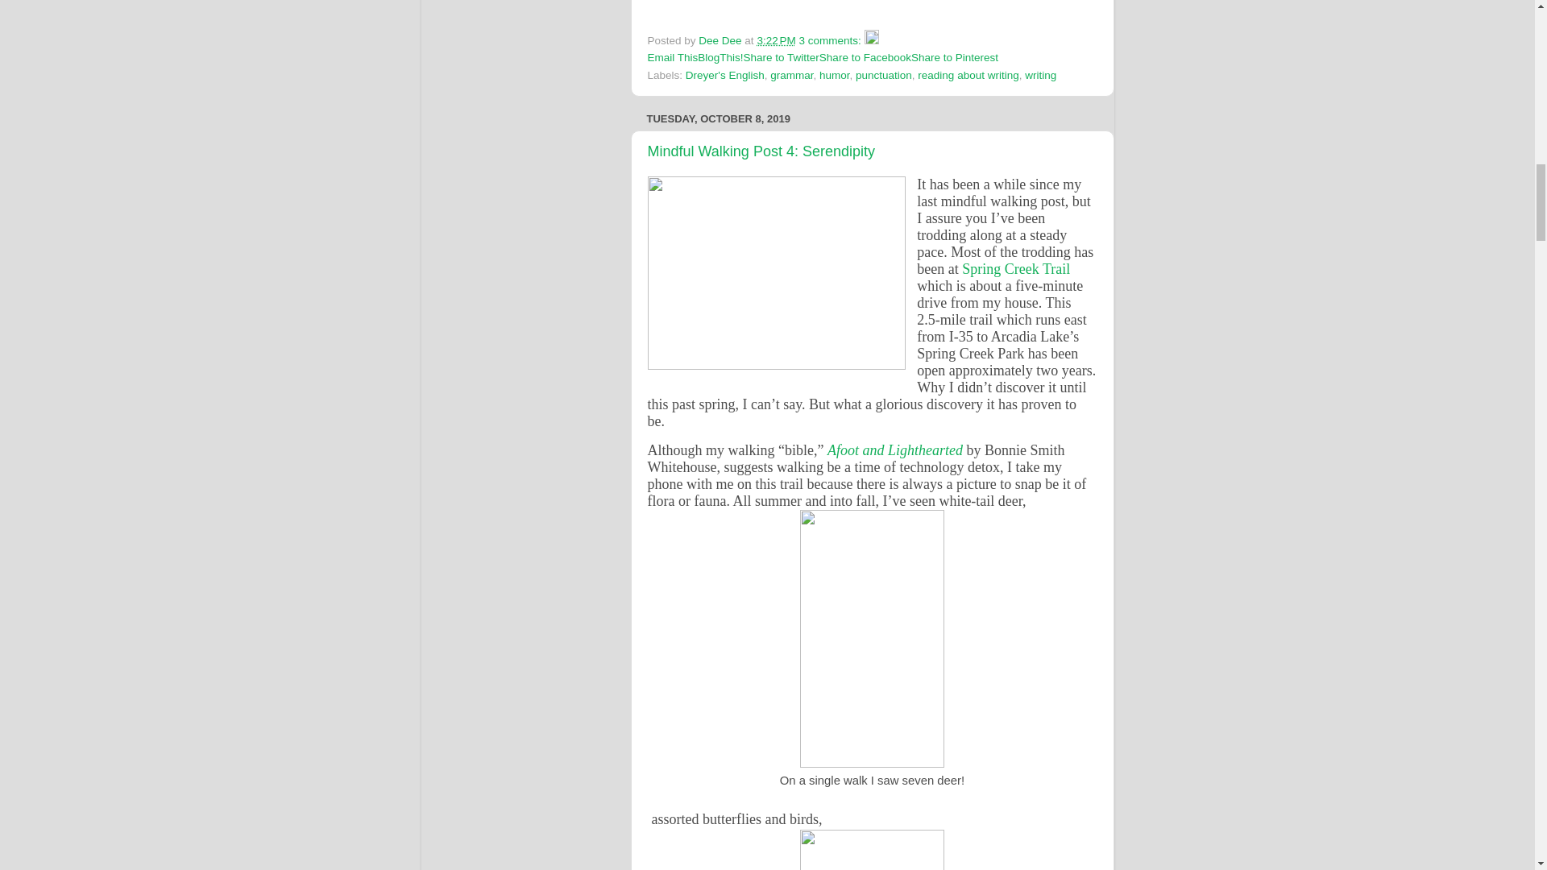 This screenshot has width=1547, height=870. I want to click on author profile, so click(721, 40).